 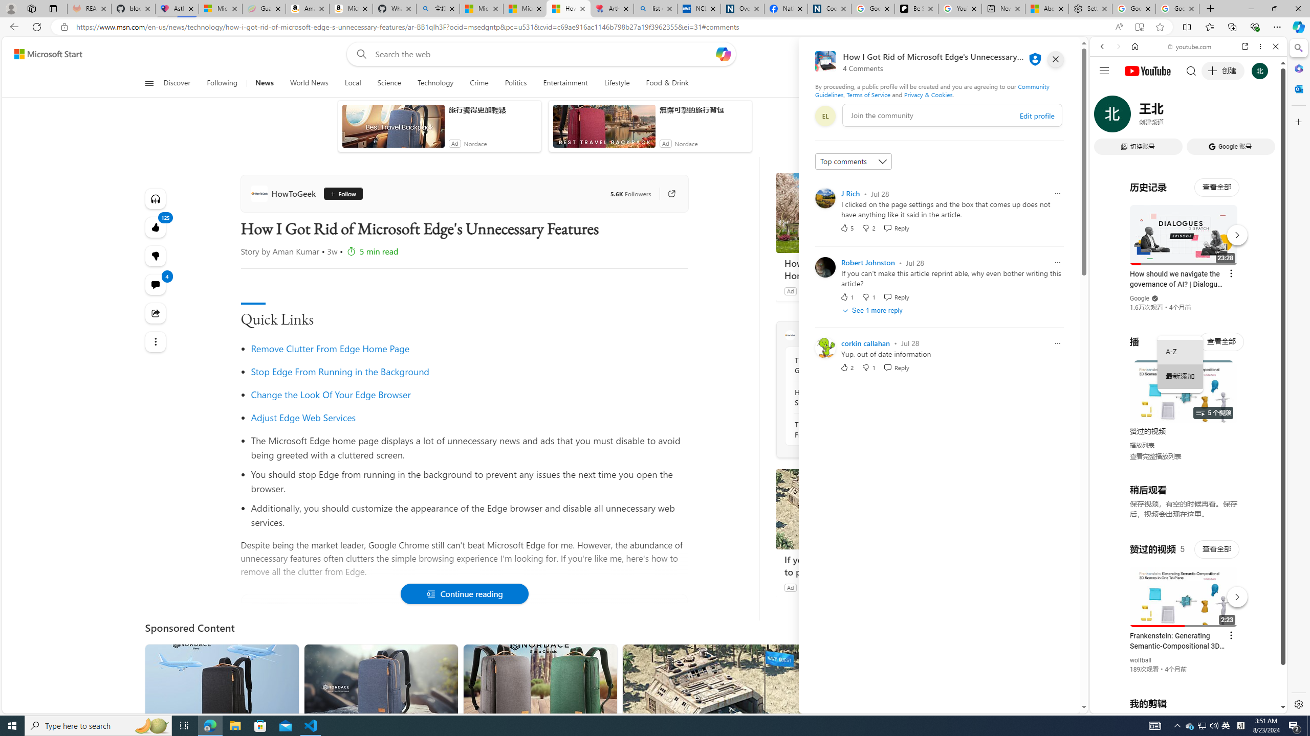 What do you see at coordinates (1046, 9) in the screenshot?
I see `Aberdeen, Hong Kong SAR hourly forecast | Microsoft Weather` at bounding box center [1046, 9].